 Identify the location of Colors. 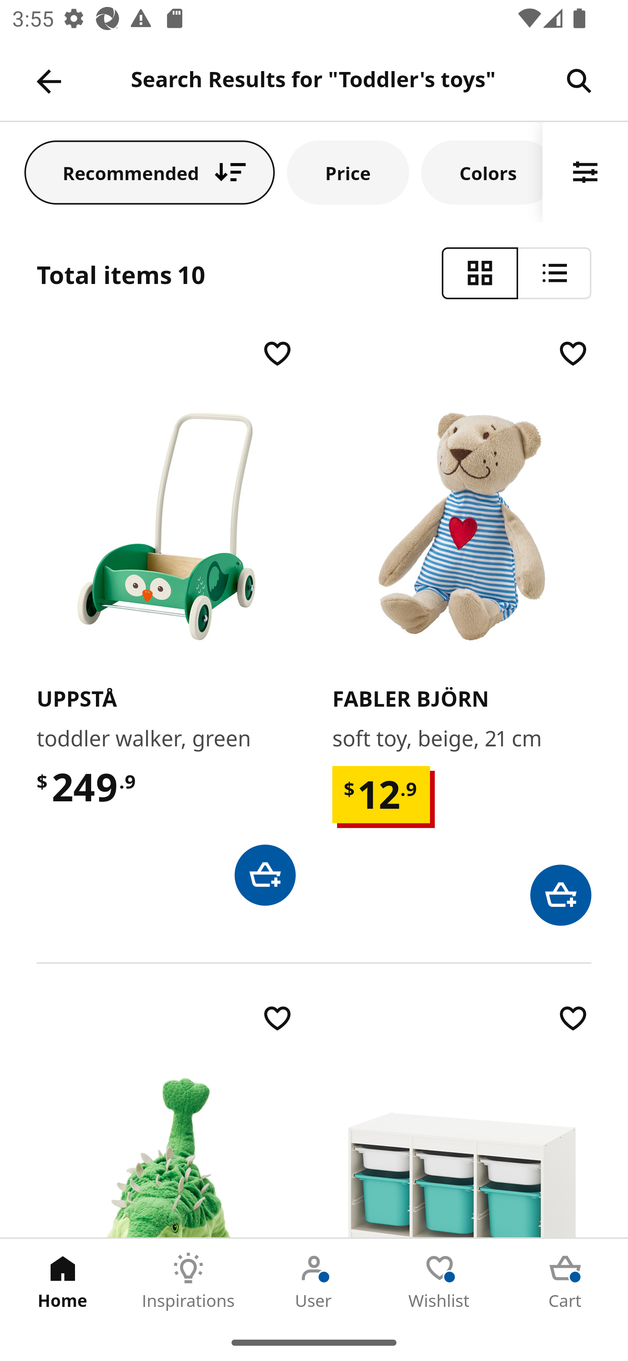
(482, 172).